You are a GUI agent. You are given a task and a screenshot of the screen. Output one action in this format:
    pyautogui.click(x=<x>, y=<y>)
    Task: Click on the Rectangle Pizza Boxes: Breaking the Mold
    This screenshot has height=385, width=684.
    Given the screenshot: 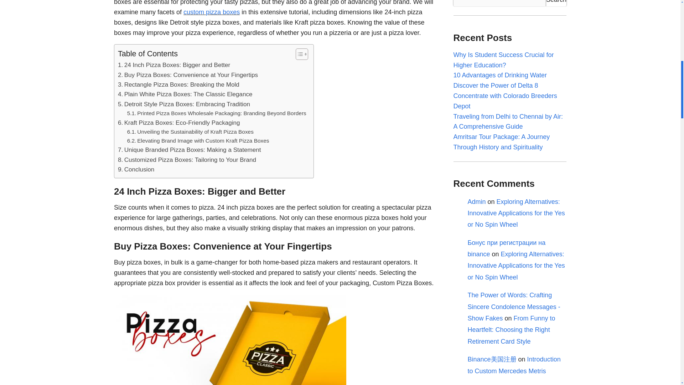 What is the action you would take?
    pyautogui.click(x=178, y=84)
    